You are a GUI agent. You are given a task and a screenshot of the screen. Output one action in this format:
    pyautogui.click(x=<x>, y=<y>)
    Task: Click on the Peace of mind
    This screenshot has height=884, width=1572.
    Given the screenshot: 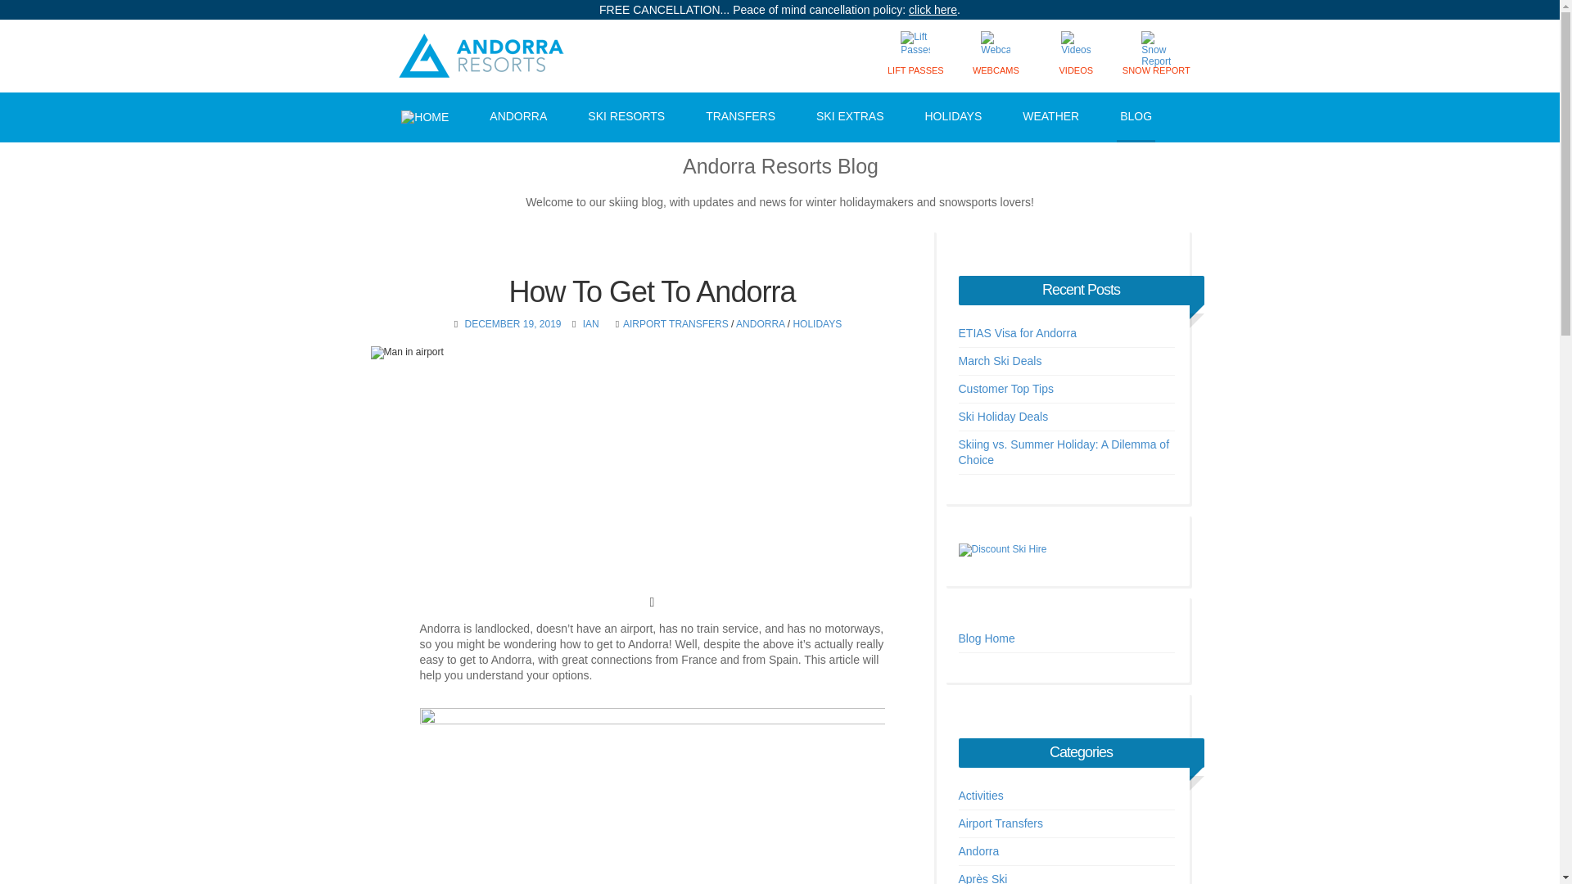 What is the action you would take?
    pyautogui.click(x=933, y=10)
    